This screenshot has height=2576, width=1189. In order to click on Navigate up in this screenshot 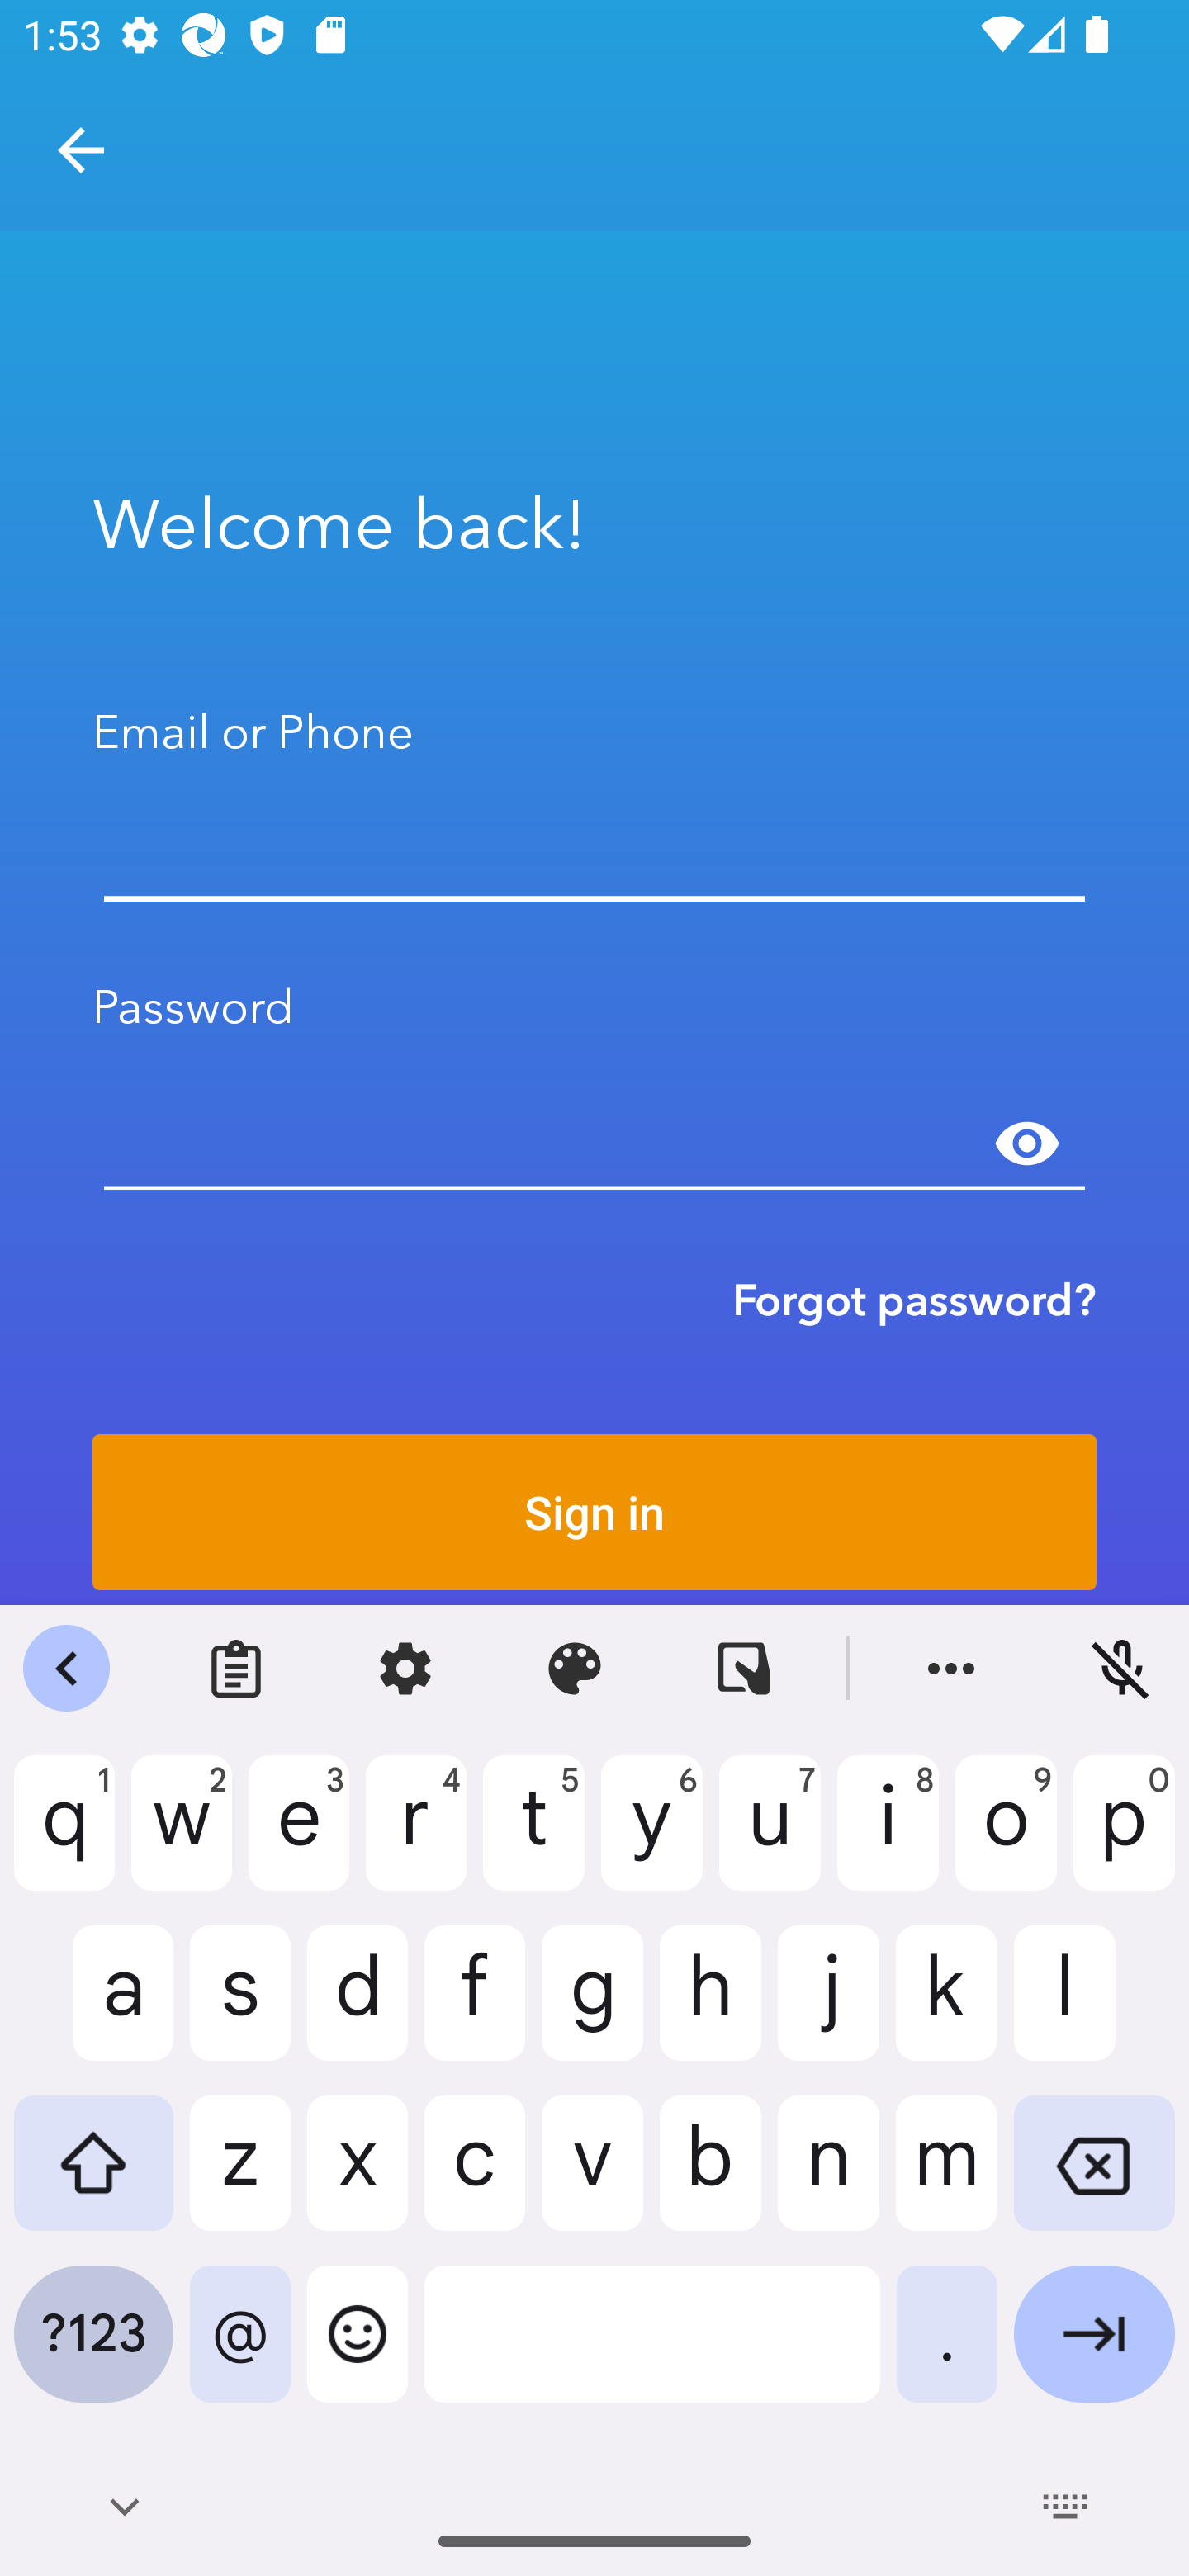, I will do `click(81, 150)`.